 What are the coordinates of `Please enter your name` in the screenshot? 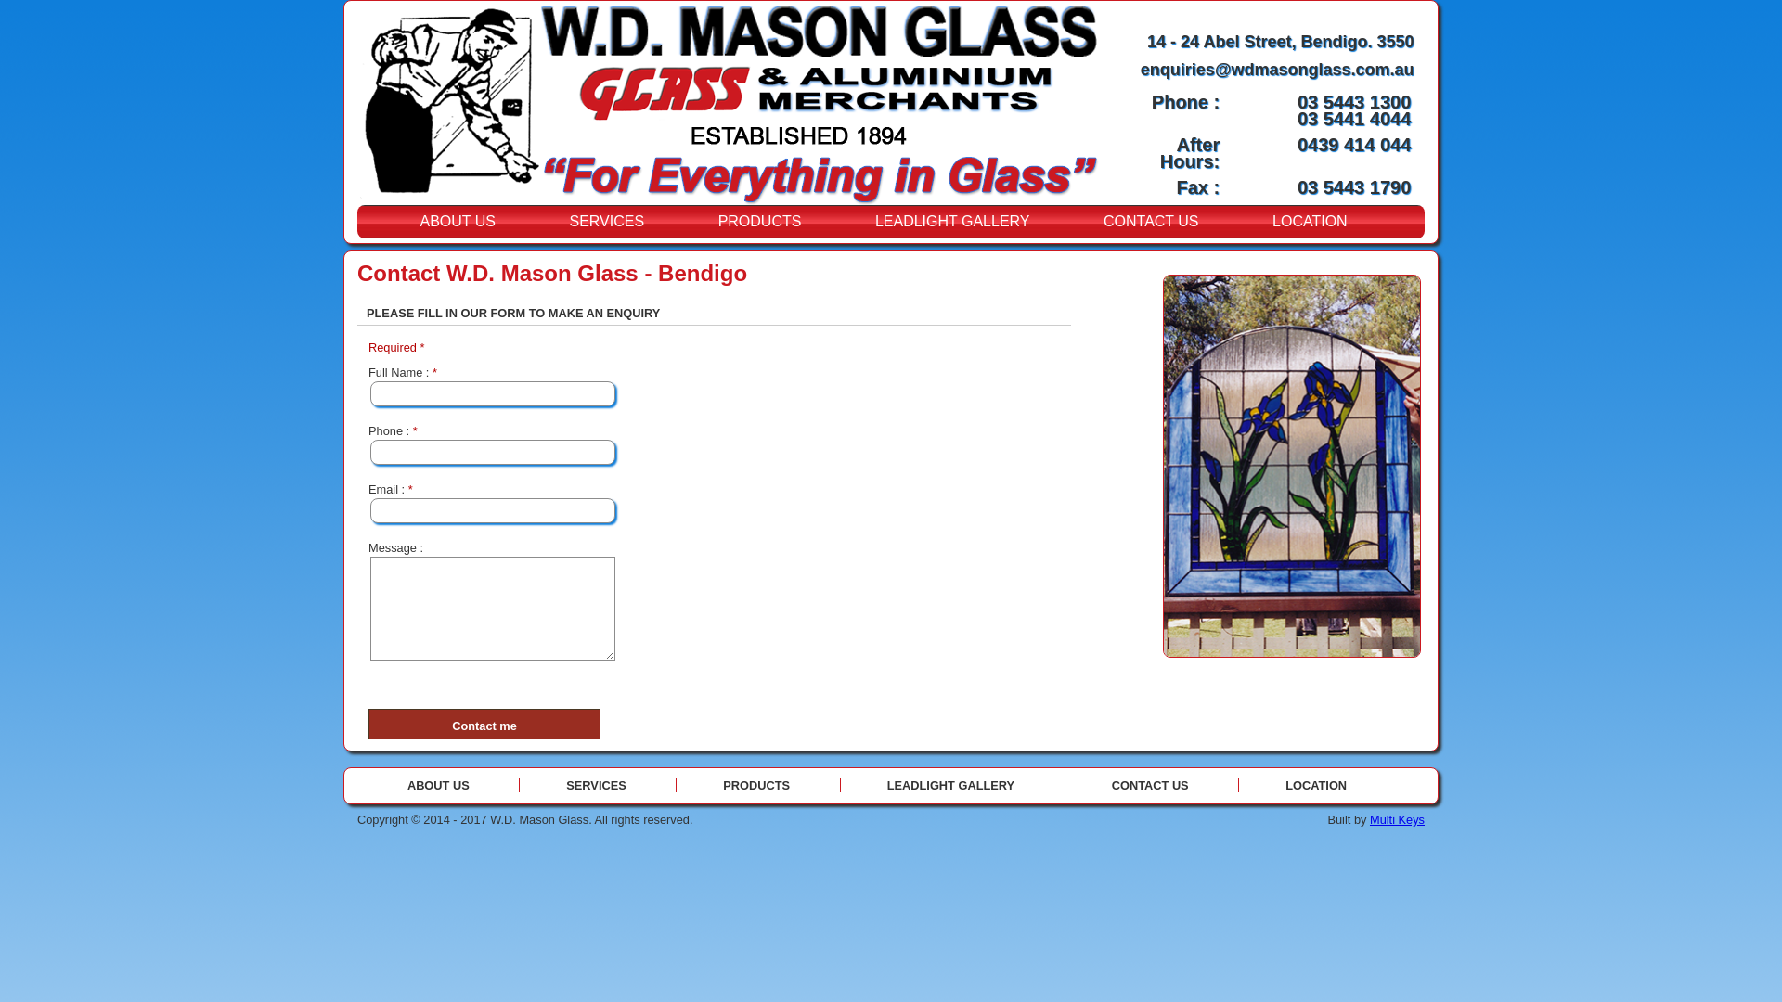 It's located at (493, 393).